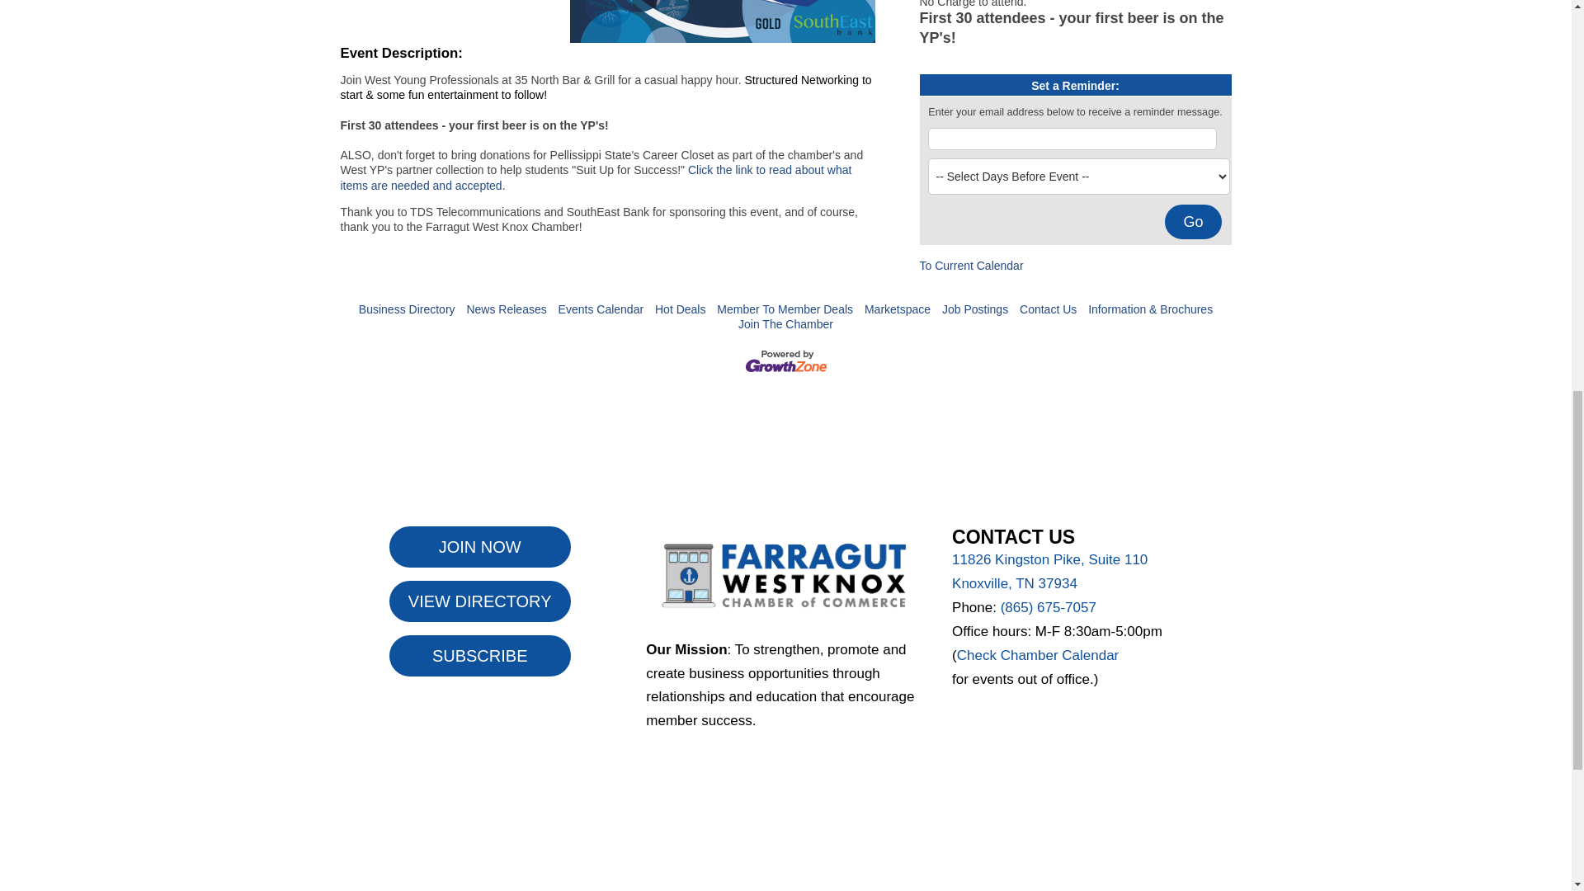 The image size is (1584, 891). What do you see at coordinates (1071, 139) in the screenshot?
I see `Enter Email Address` at bounding box center [1071, 139].